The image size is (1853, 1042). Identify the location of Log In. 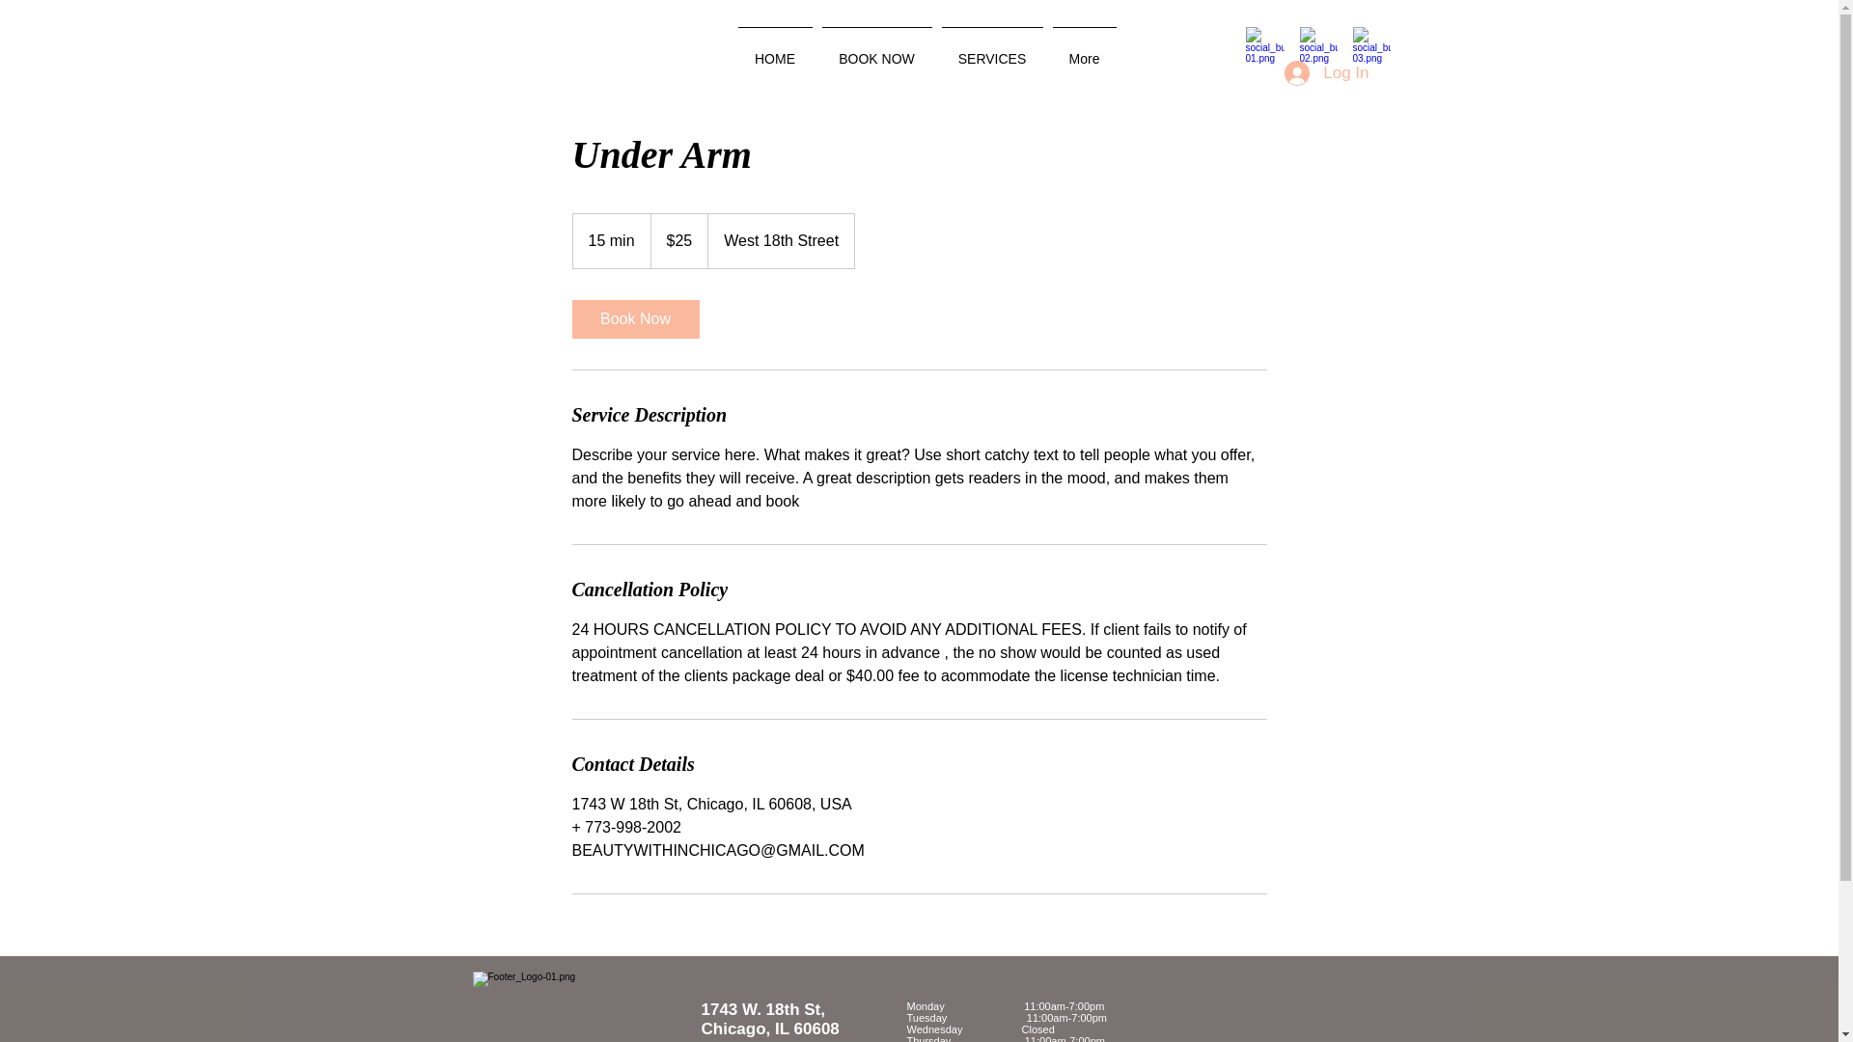
(1326, 73).